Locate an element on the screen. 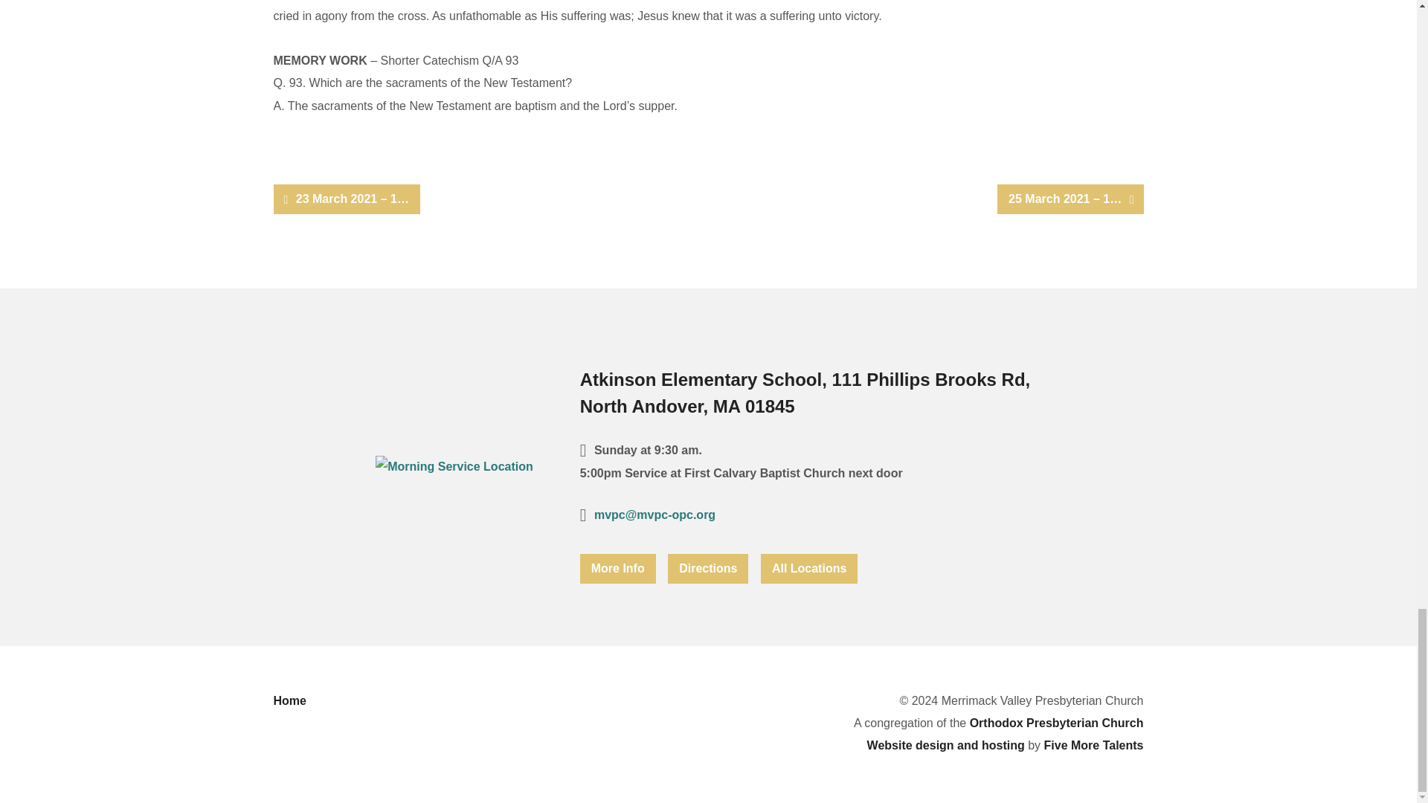  Orthodox Presbyterian Church is located at coordinates (1056, 723).